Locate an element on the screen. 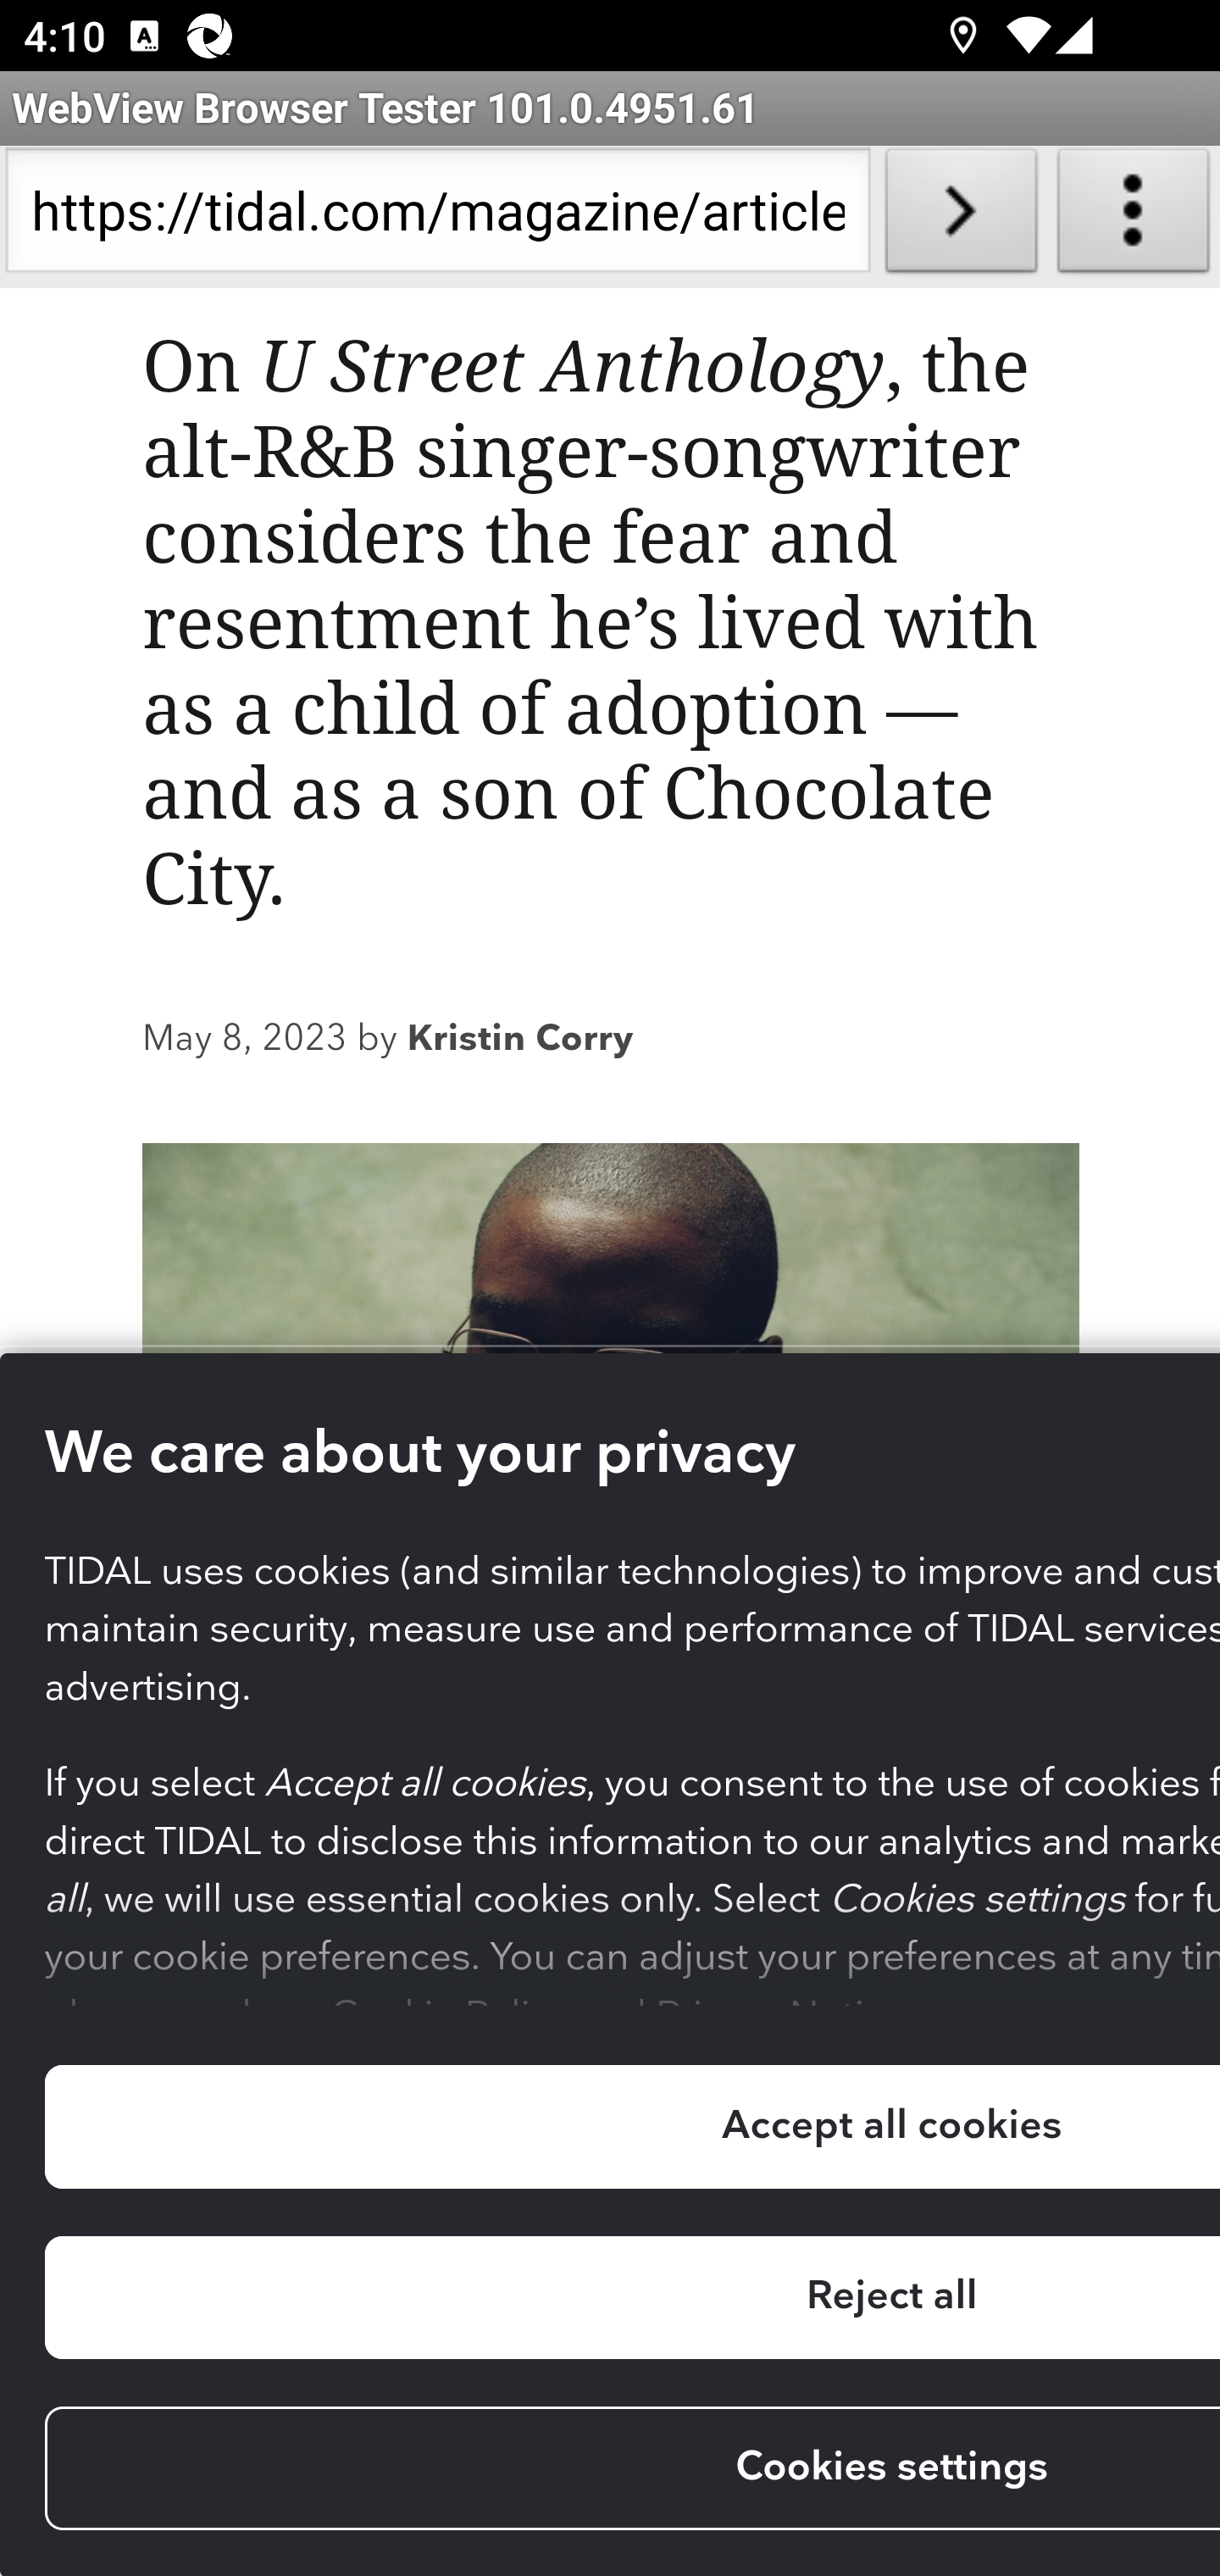 The width and height of the screenshot is (1220, 2576). About WebView is located at coordinates (1134, 217).